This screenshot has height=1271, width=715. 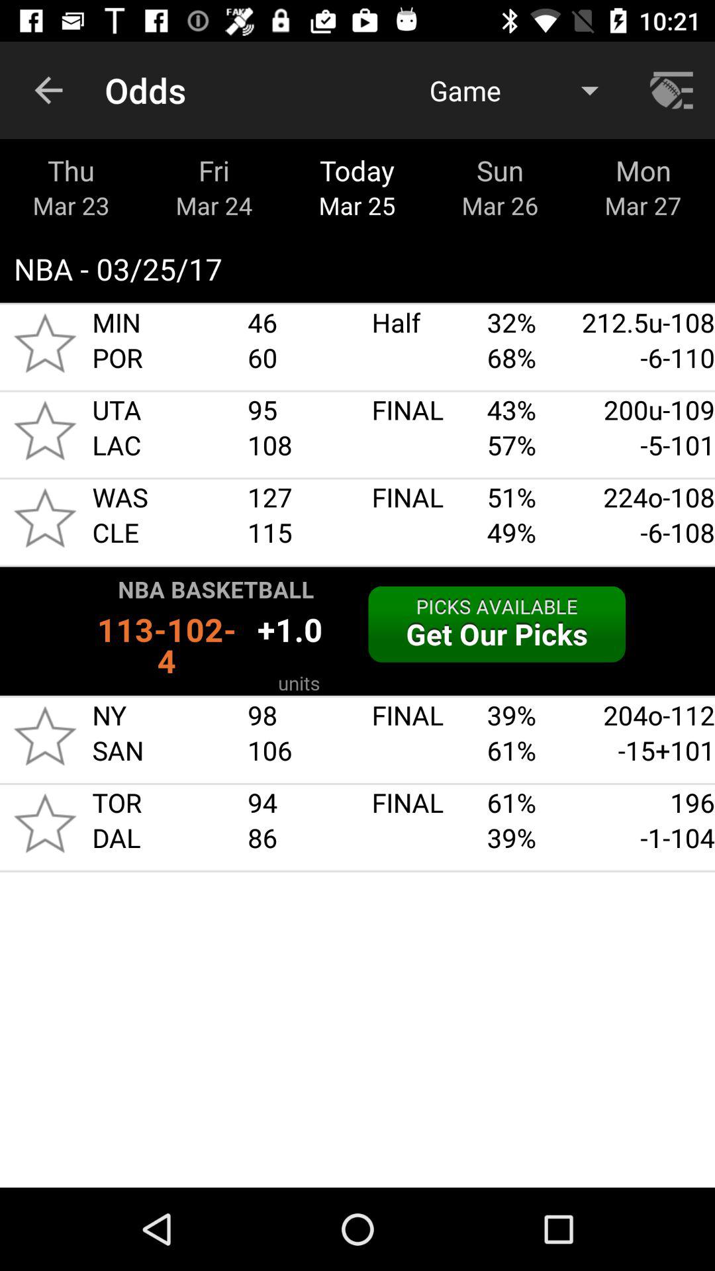 What do you see at coordinates (45, 735) in the screenshot?
I see `bookmark game` at bounding box center [45, 735].